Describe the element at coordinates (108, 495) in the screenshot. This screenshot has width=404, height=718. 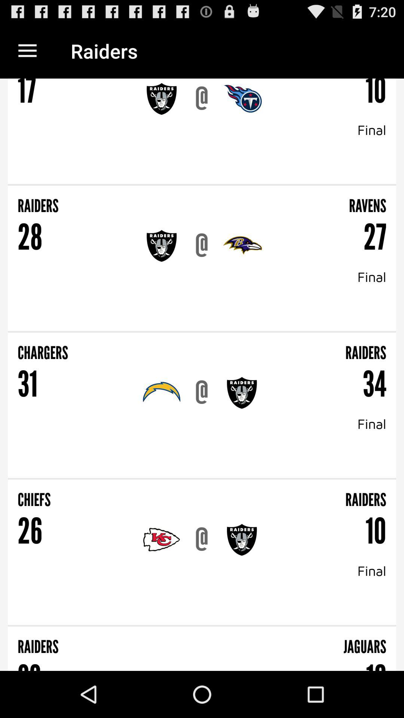
I see `press the icon above the 26 item` at that location.